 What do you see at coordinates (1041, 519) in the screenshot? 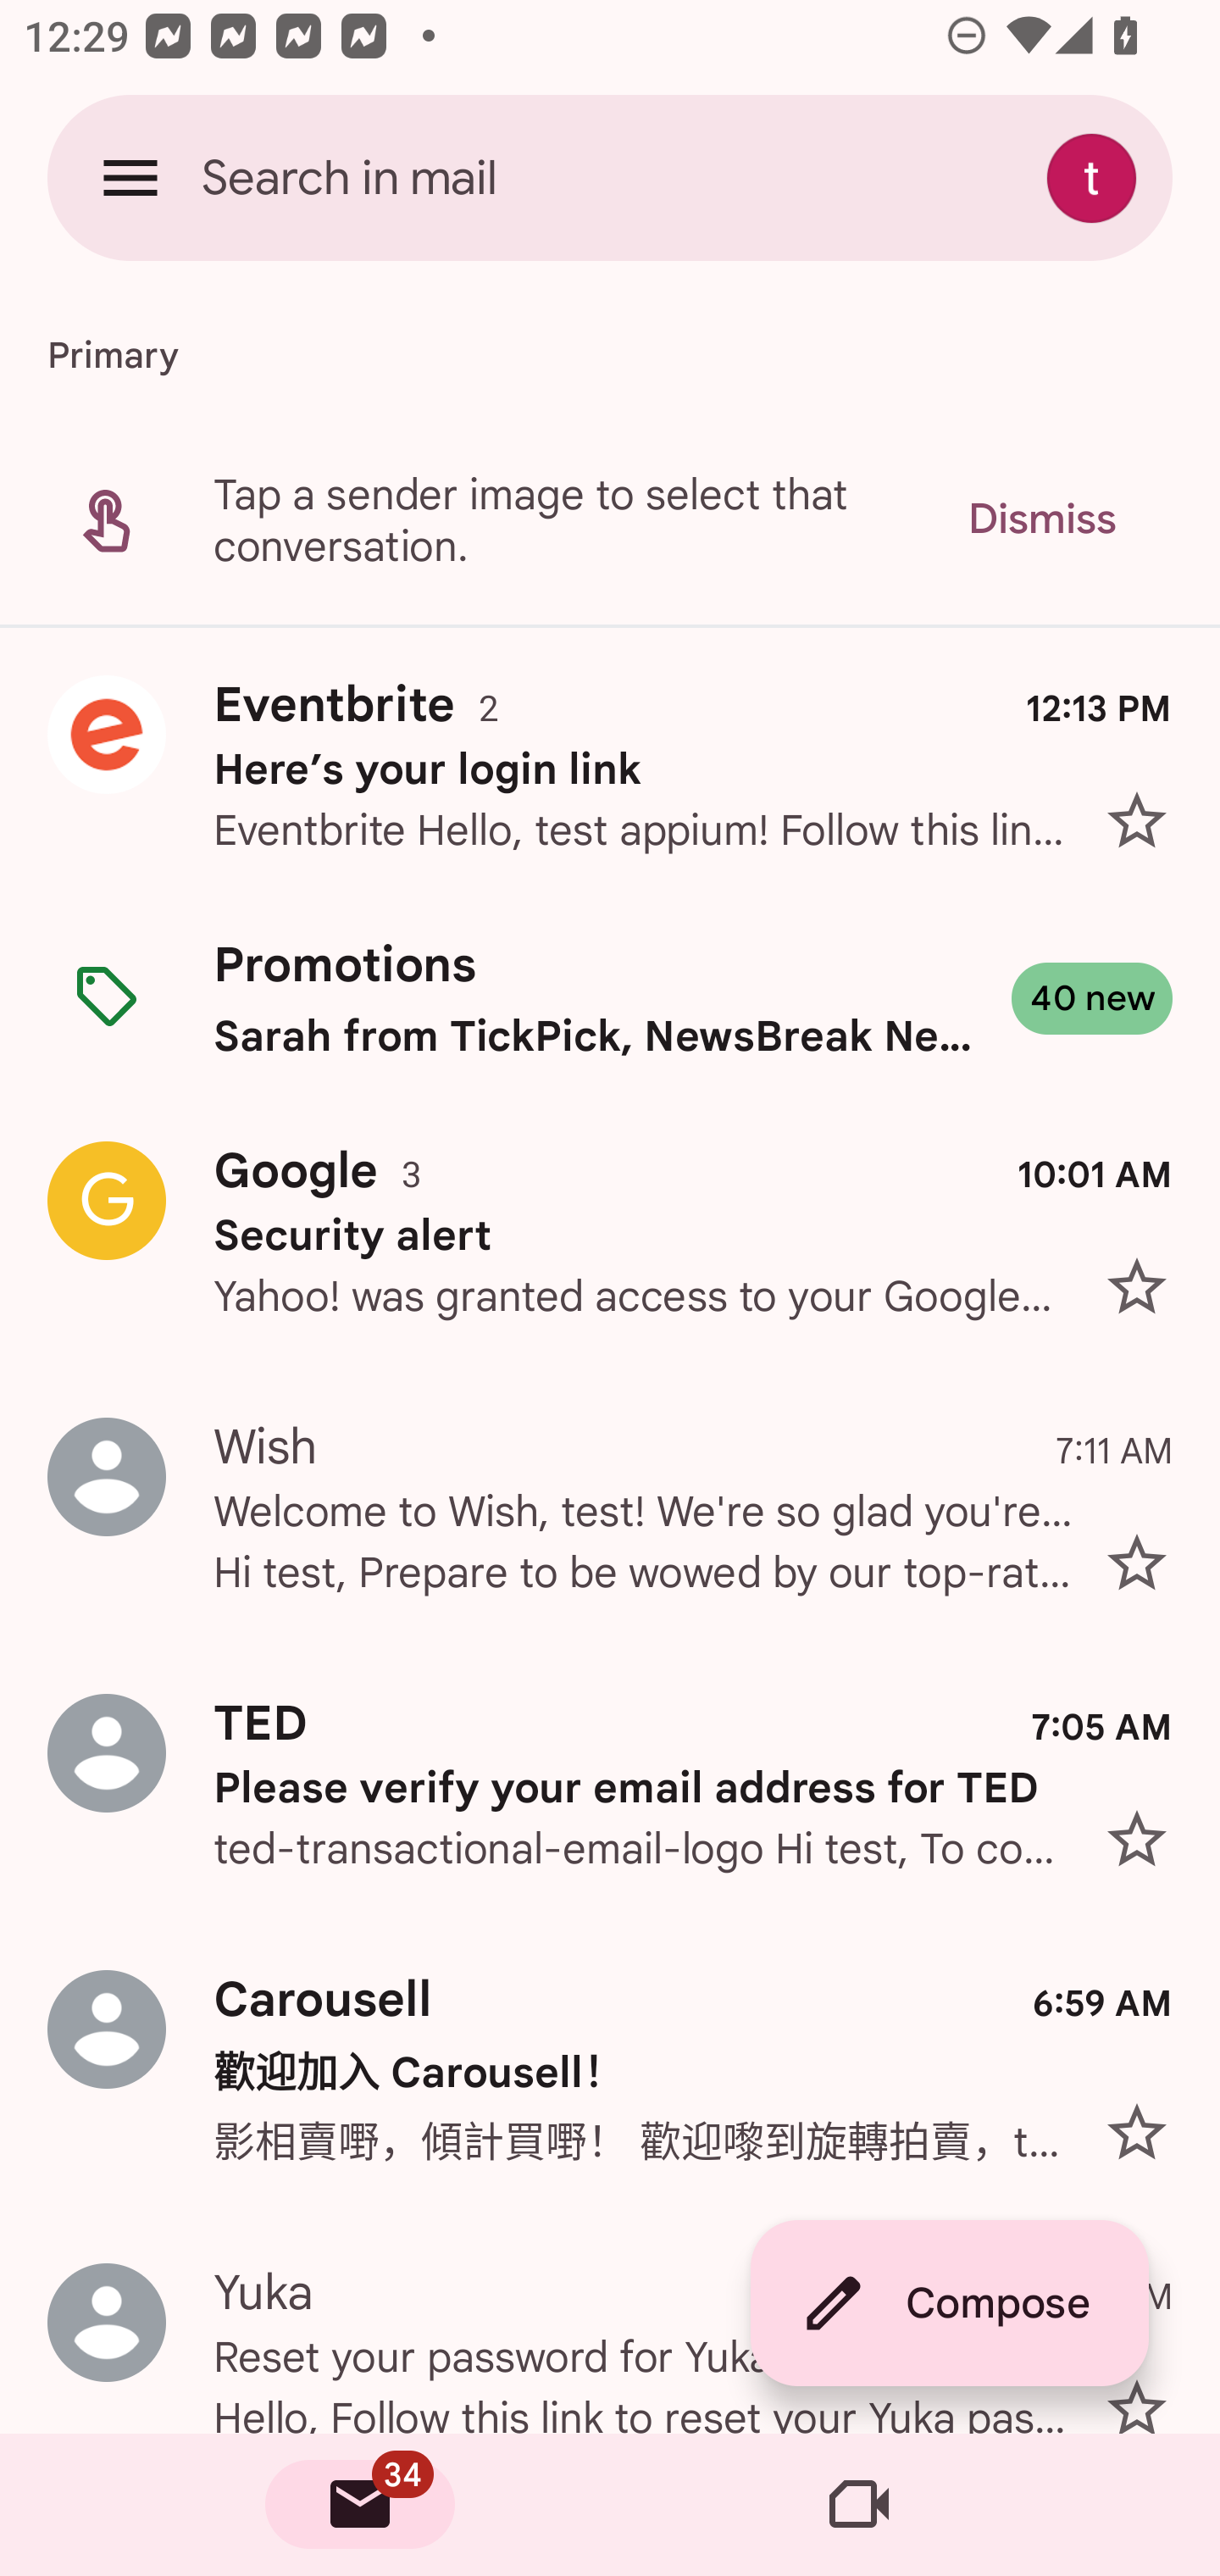
I see `Dismiss Dismiss tip` at bounding box center [1041, 519].